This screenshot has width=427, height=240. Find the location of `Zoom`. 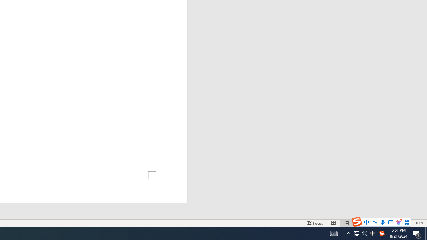

Zoom is located at coordinates (390, 223).